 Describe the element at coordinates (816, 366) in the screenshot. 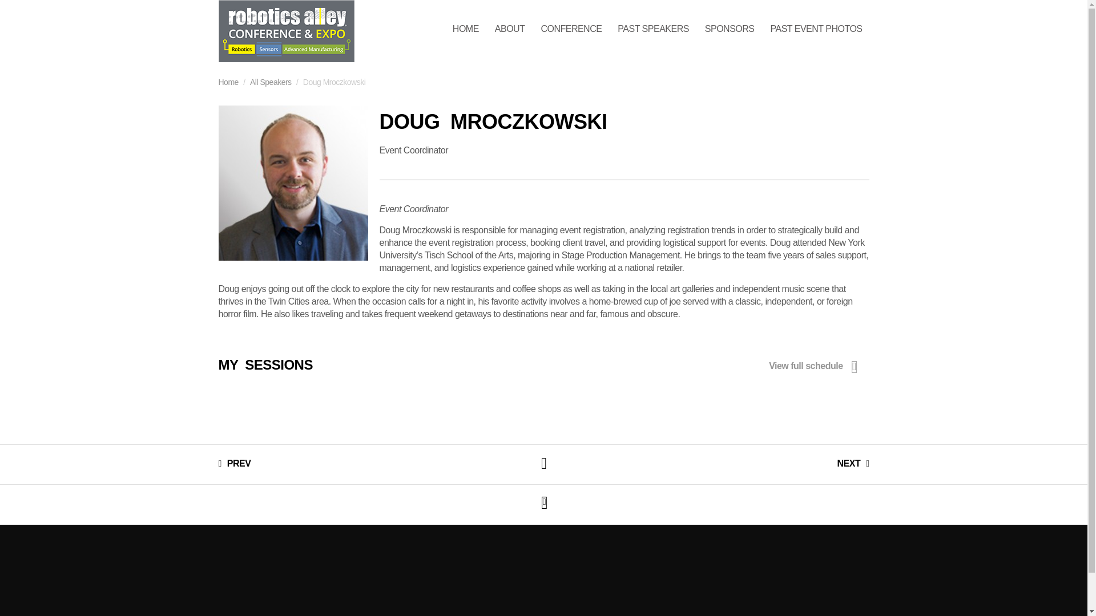

I see `View full schedule` at that location.